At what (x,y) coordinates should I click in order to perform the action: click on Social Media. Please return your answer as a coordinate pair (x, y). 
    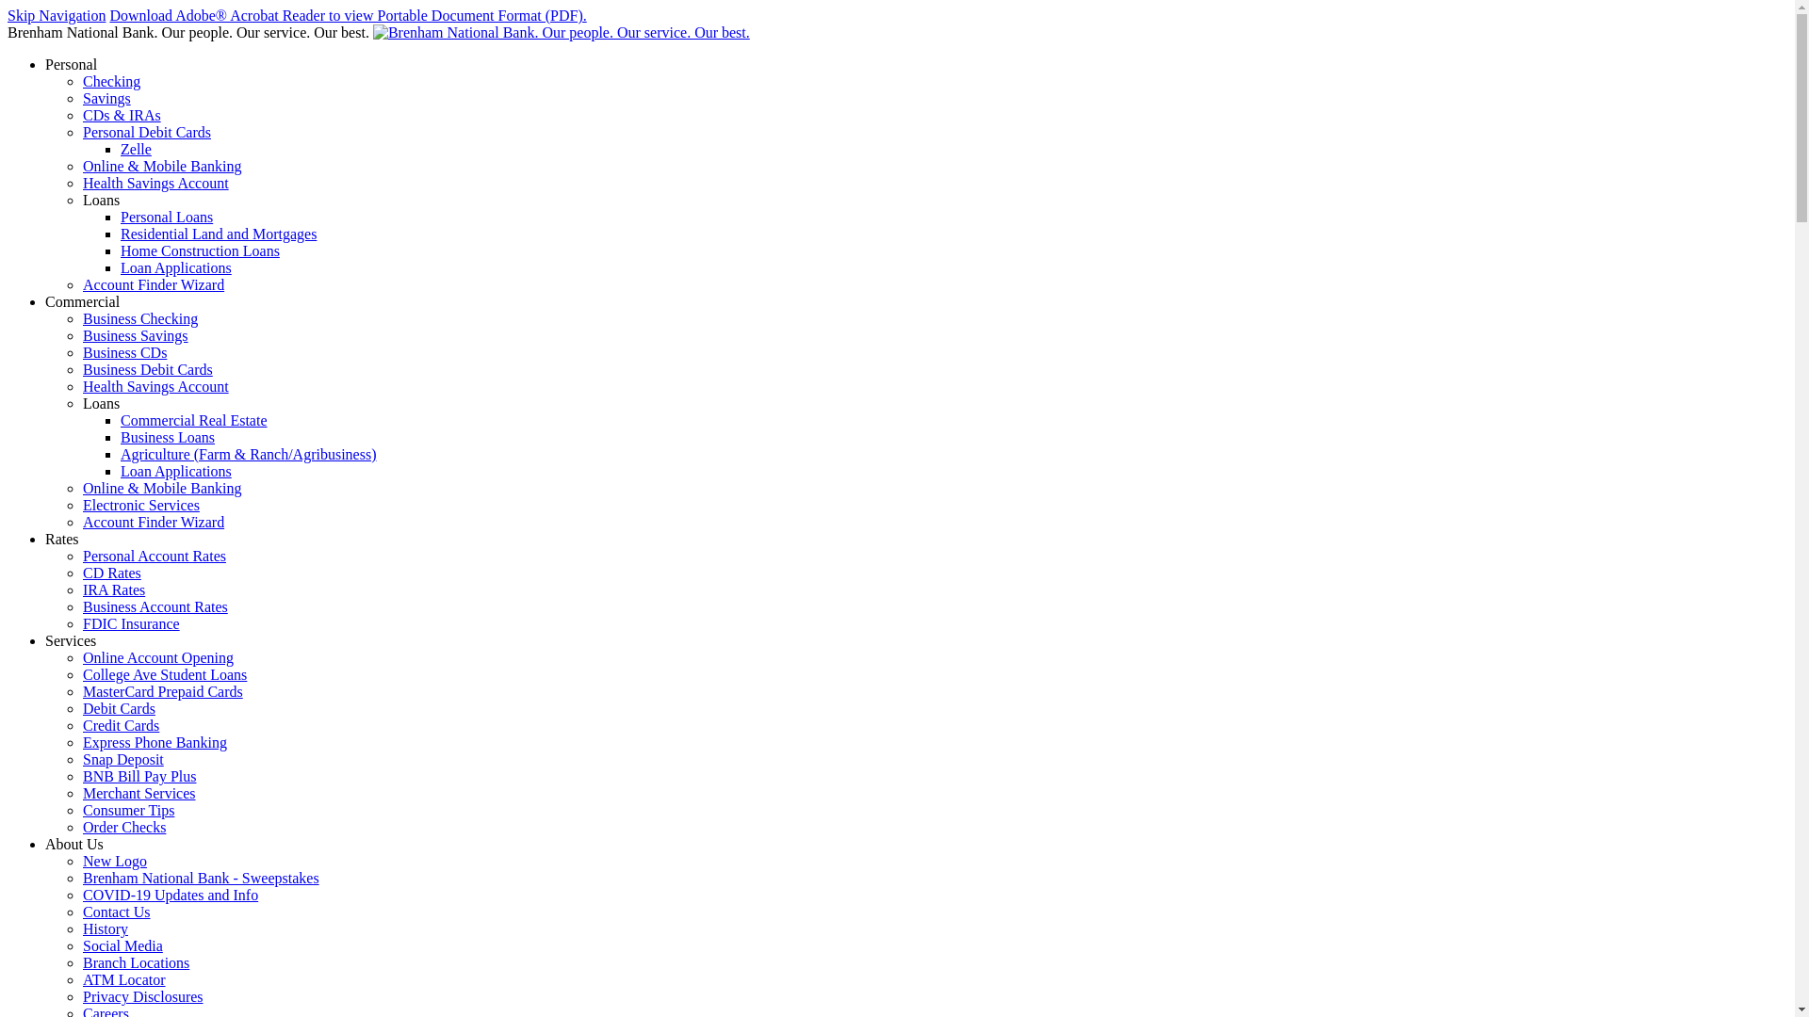
    Looking at the image, I should click on (122, 945).